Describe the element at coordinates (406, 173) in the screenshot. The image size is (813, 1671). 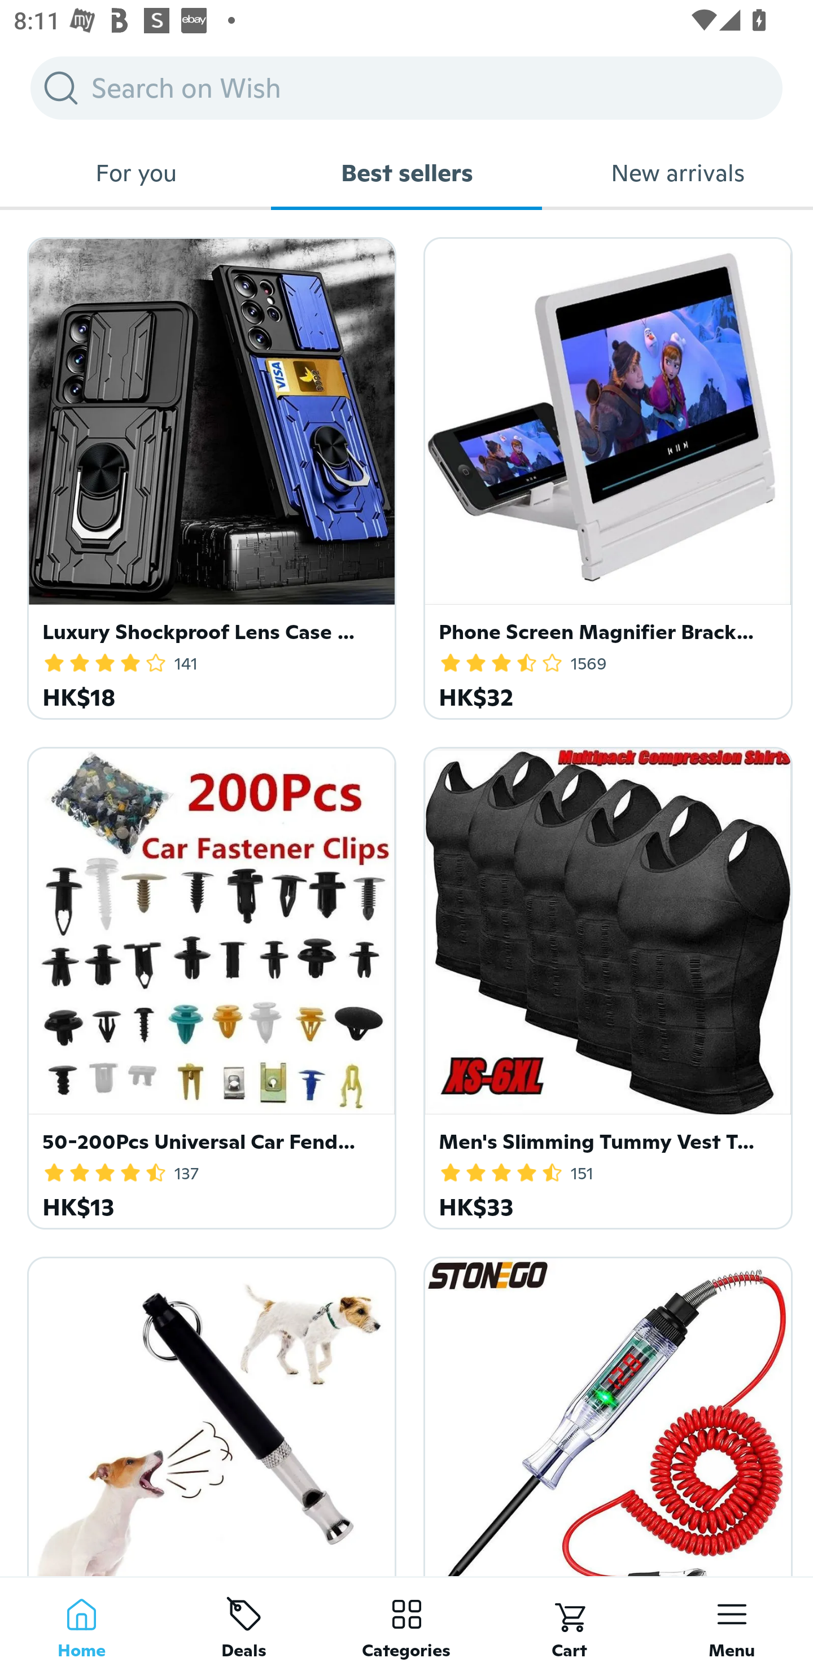
I see `Best sellers` at that location.